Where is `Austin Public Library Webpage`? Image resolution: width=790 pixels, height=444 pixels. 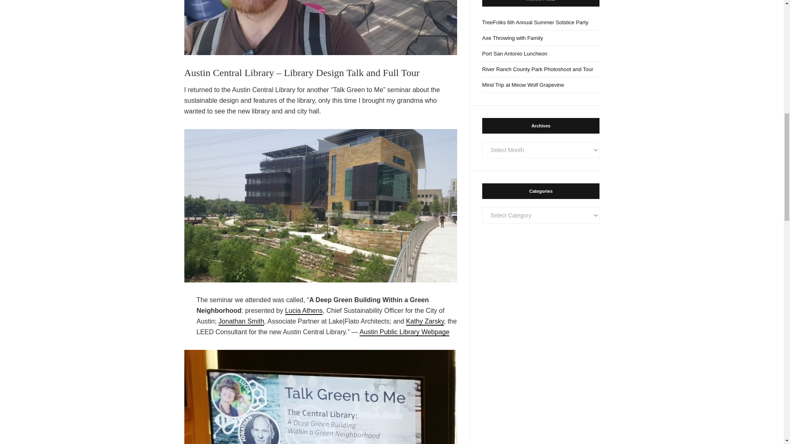 Austin Public Library Webpage is located at coordinates (404, 332).